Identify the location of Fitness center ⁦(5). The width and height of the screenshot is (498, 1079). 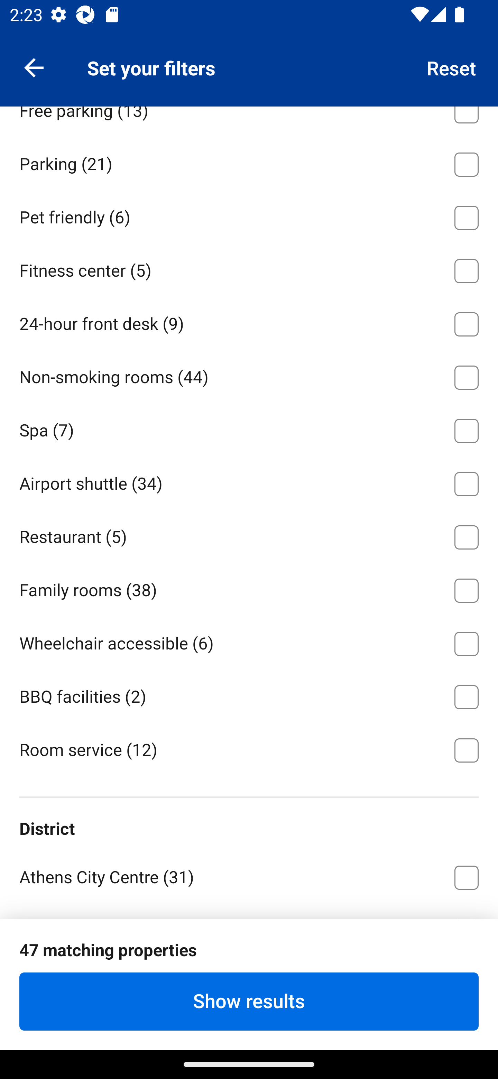
(249, 268).